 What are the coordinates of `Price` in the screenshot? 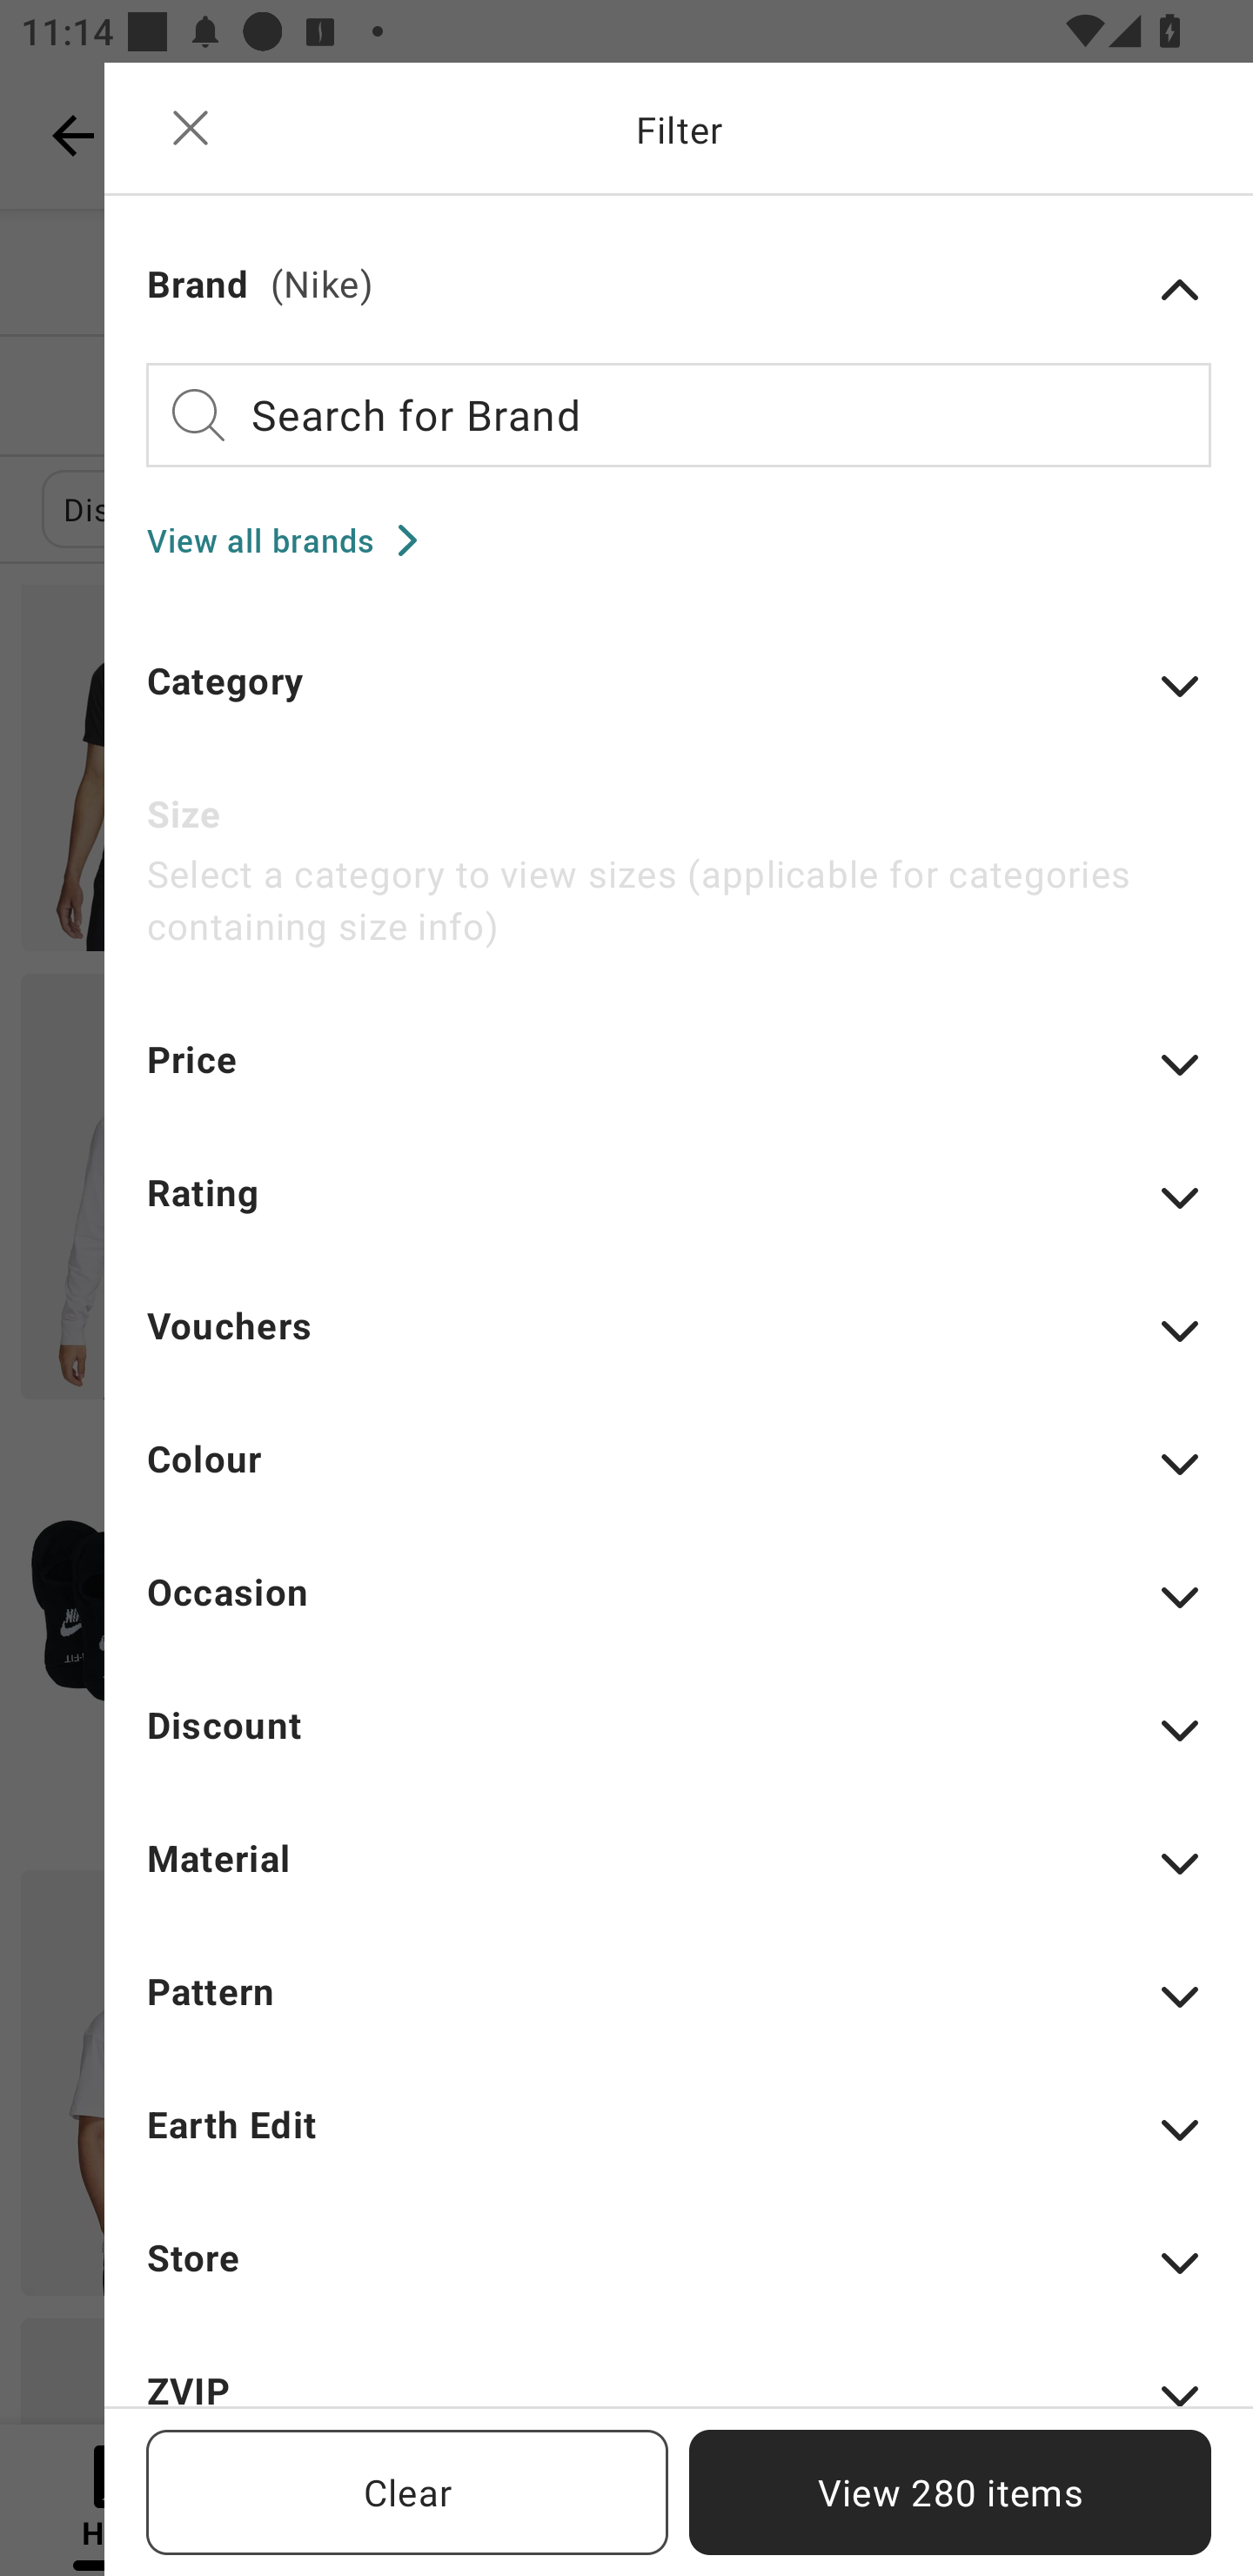 It's located at (679, 1079).